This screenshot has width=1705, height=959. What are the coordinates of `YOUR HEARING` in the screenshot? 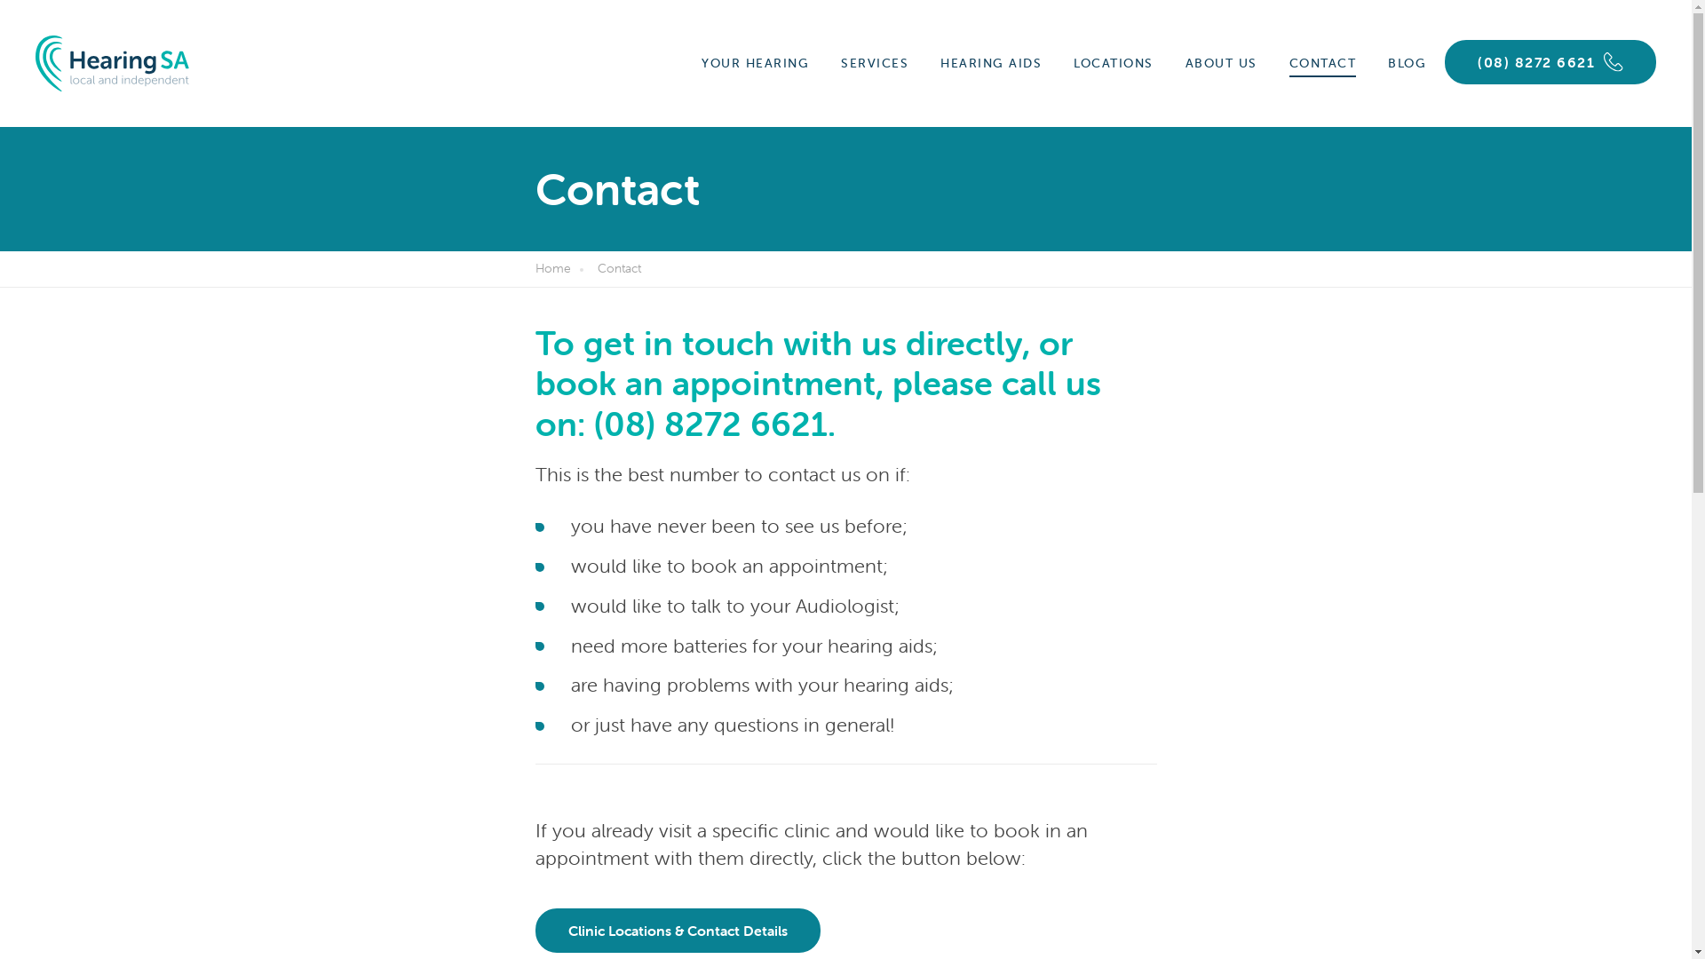 It's located at (755, 64).